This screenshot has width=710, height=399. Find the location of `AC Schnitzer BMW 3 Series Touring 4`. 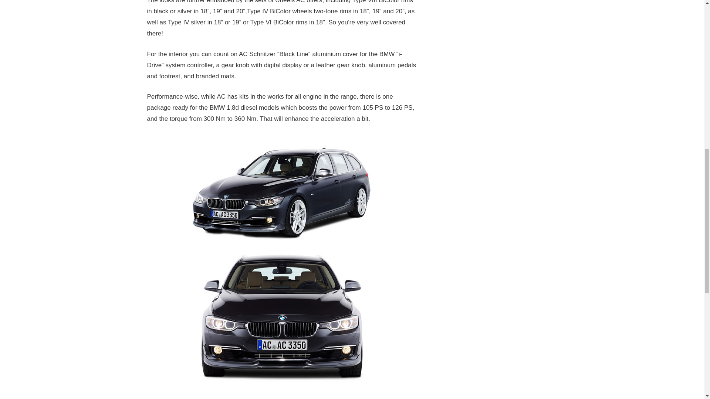

AC Schnitzer BMW 3 Series Touring 4 is located at coordinates (282, 390).